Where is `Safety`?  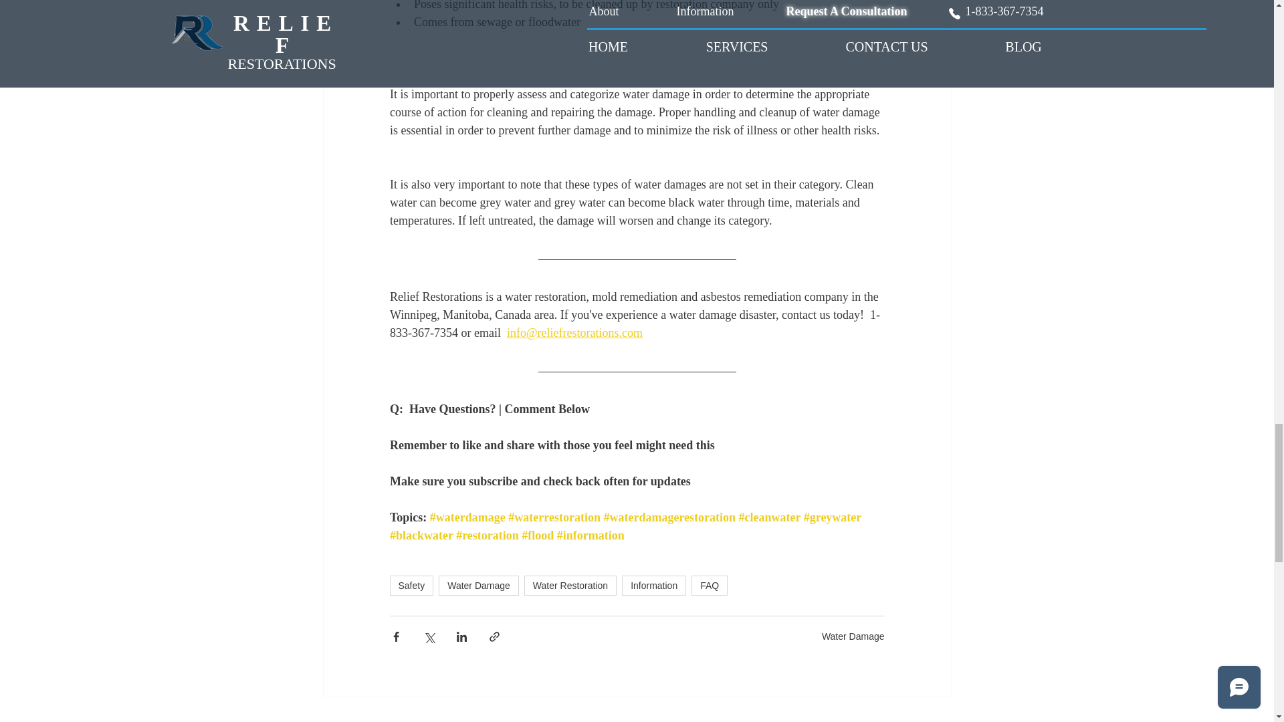
Safety is located at coordinates (411, 586).